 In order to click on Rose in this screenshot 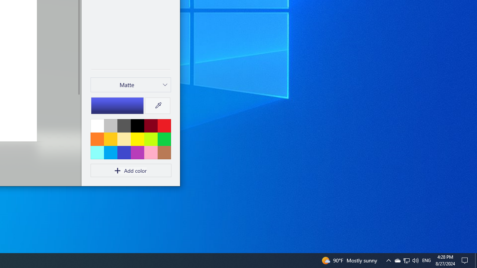, I will do `click(151, 152)`.